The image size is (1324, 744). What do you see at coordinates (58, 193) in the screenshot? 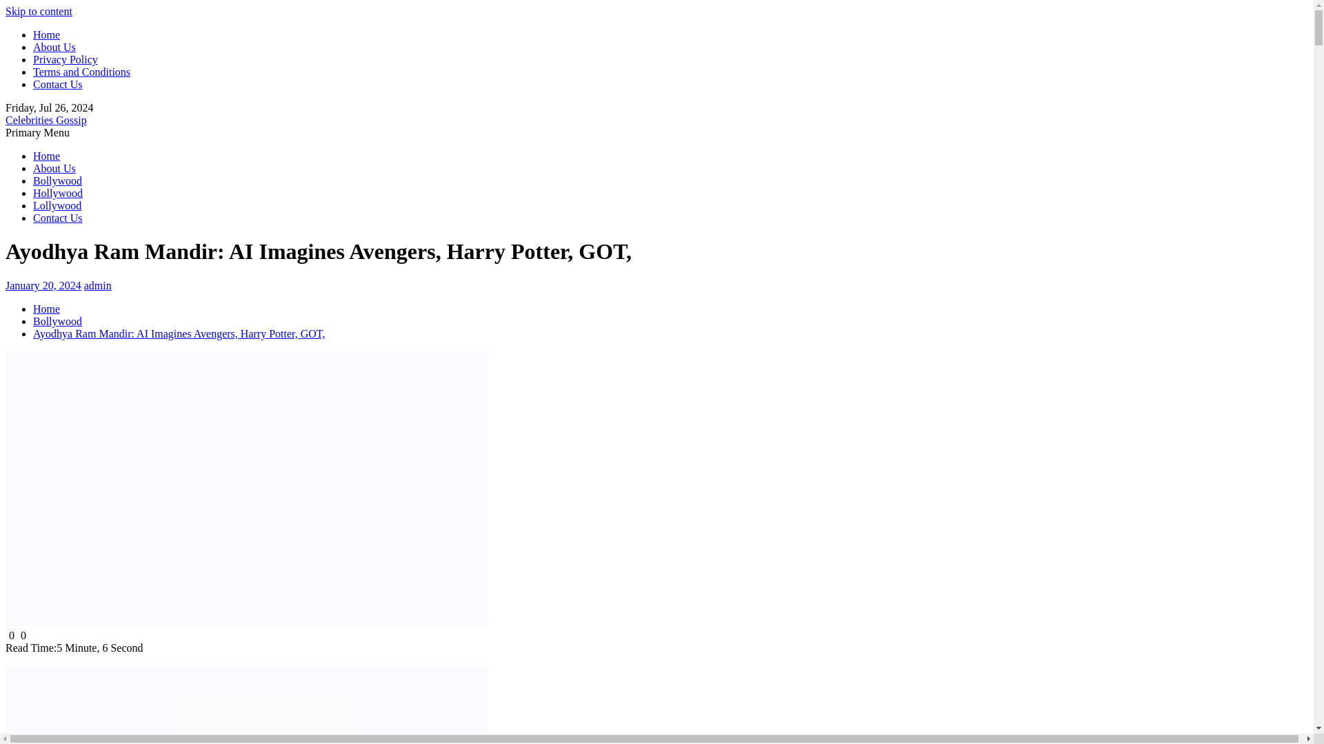
I see `Hollywood` at bounding box center [58, 193].